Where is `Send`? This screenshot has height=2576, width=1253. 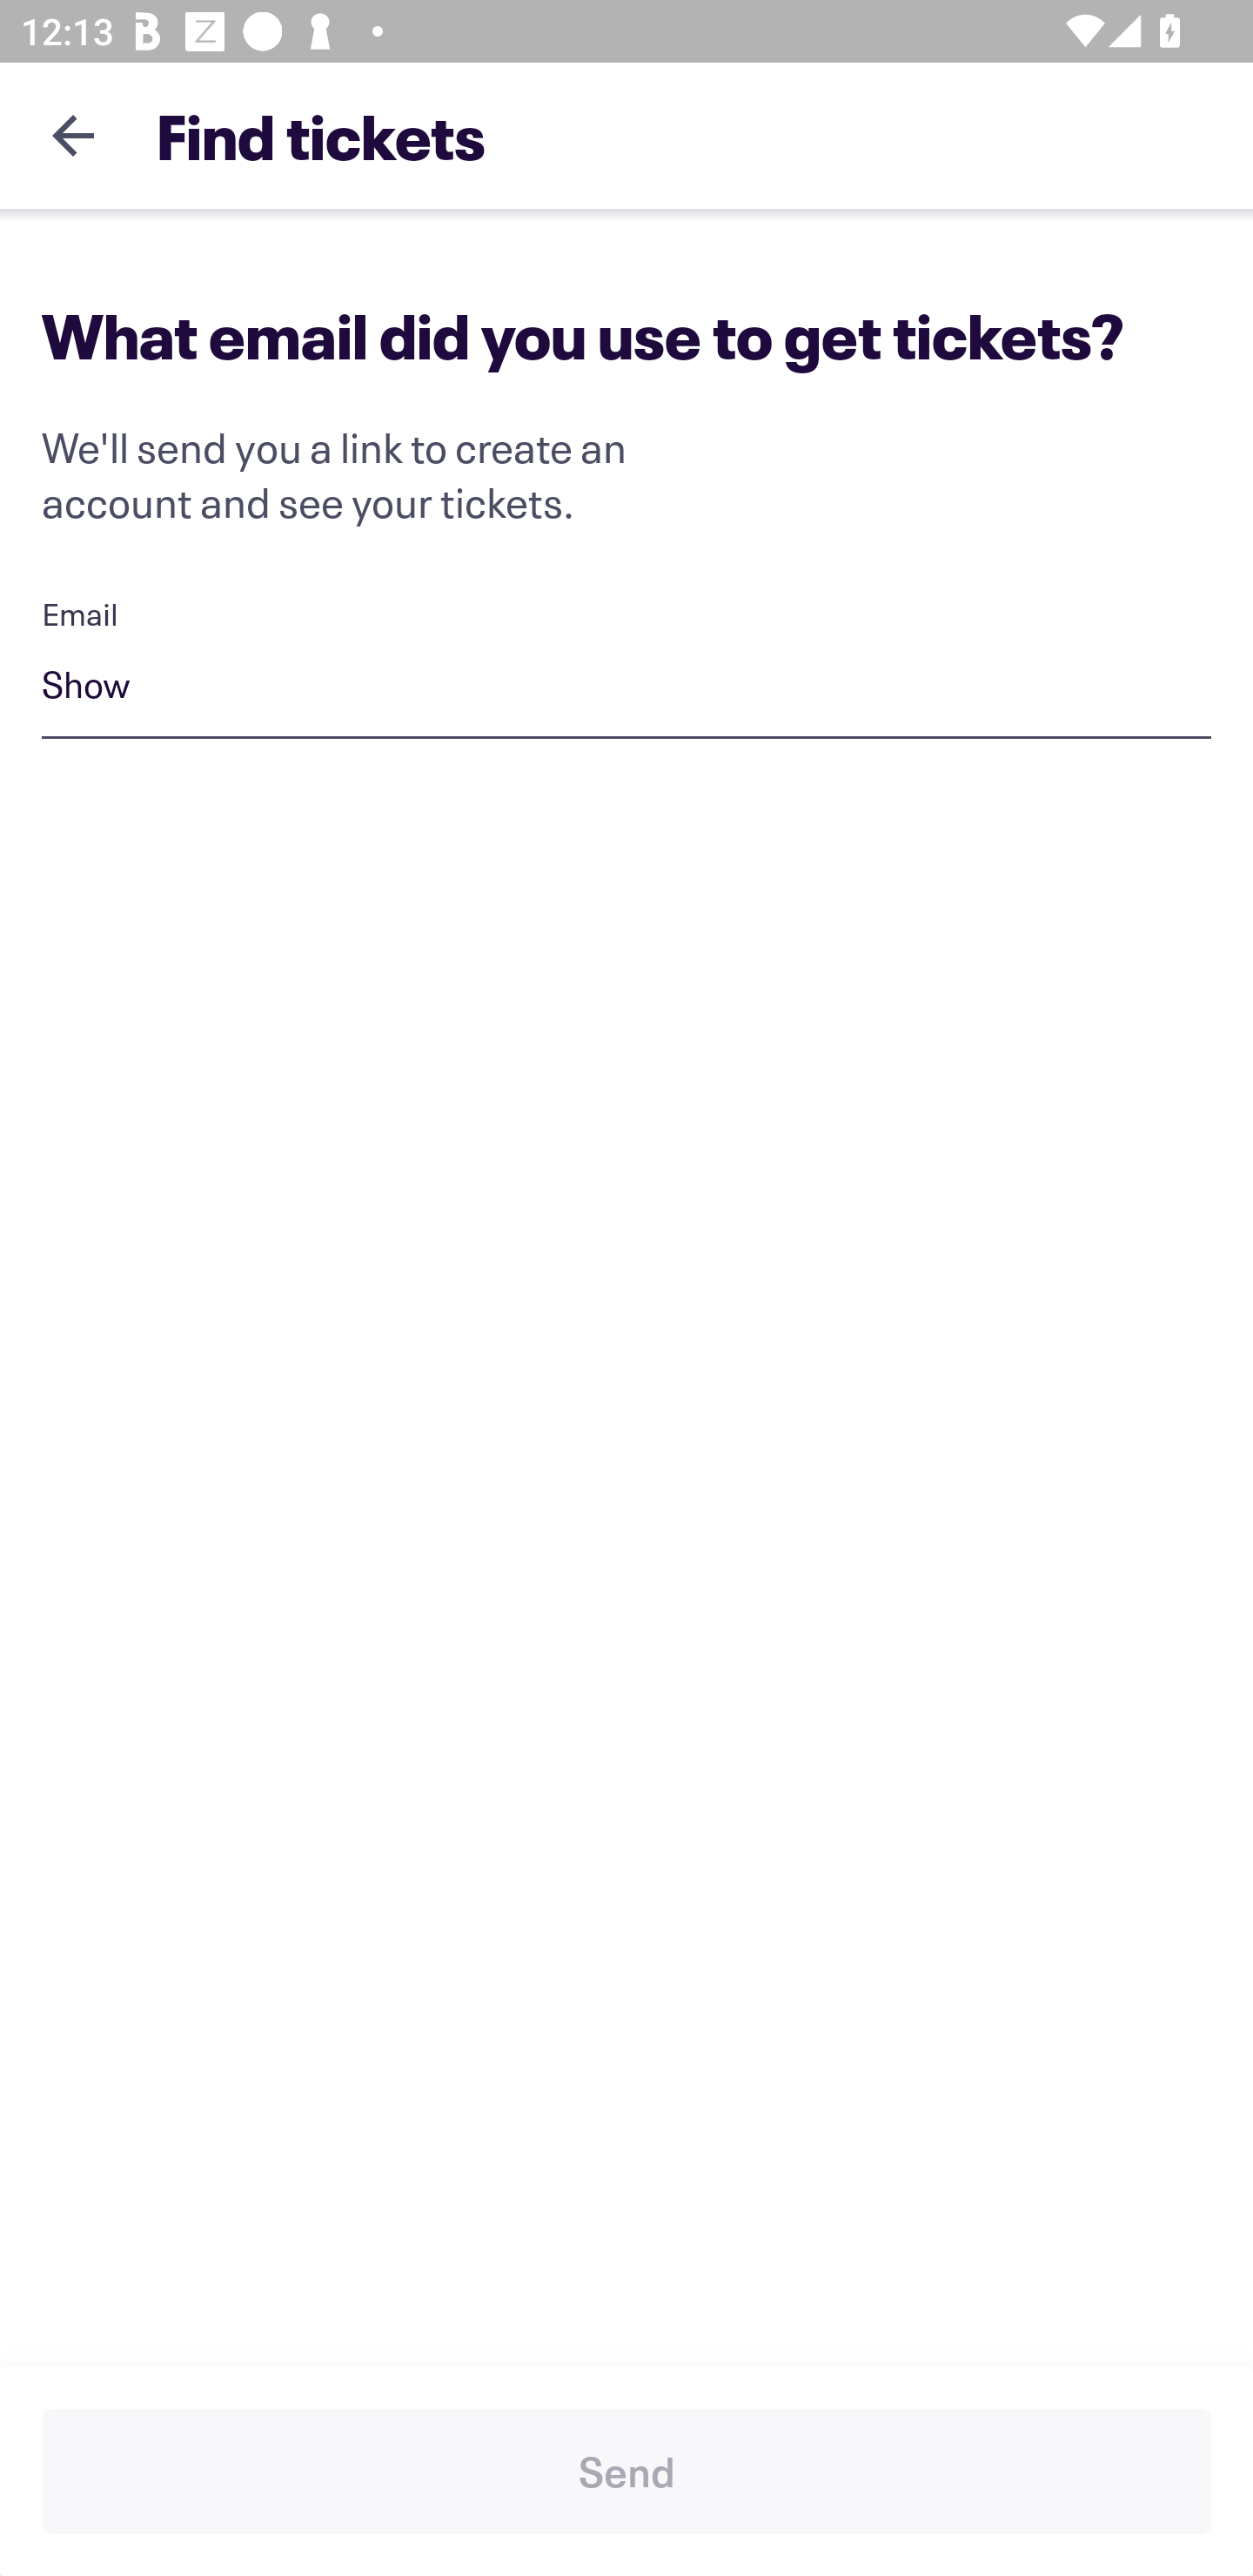 Send is located at coordinates (626, 2472).